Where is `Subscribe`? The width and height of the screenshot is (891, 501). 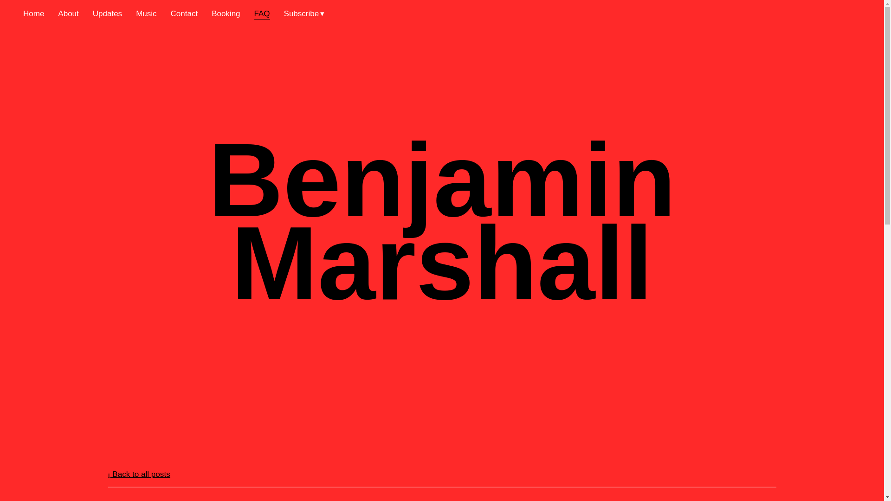 Subscribe is located at coordinates (304, 14).